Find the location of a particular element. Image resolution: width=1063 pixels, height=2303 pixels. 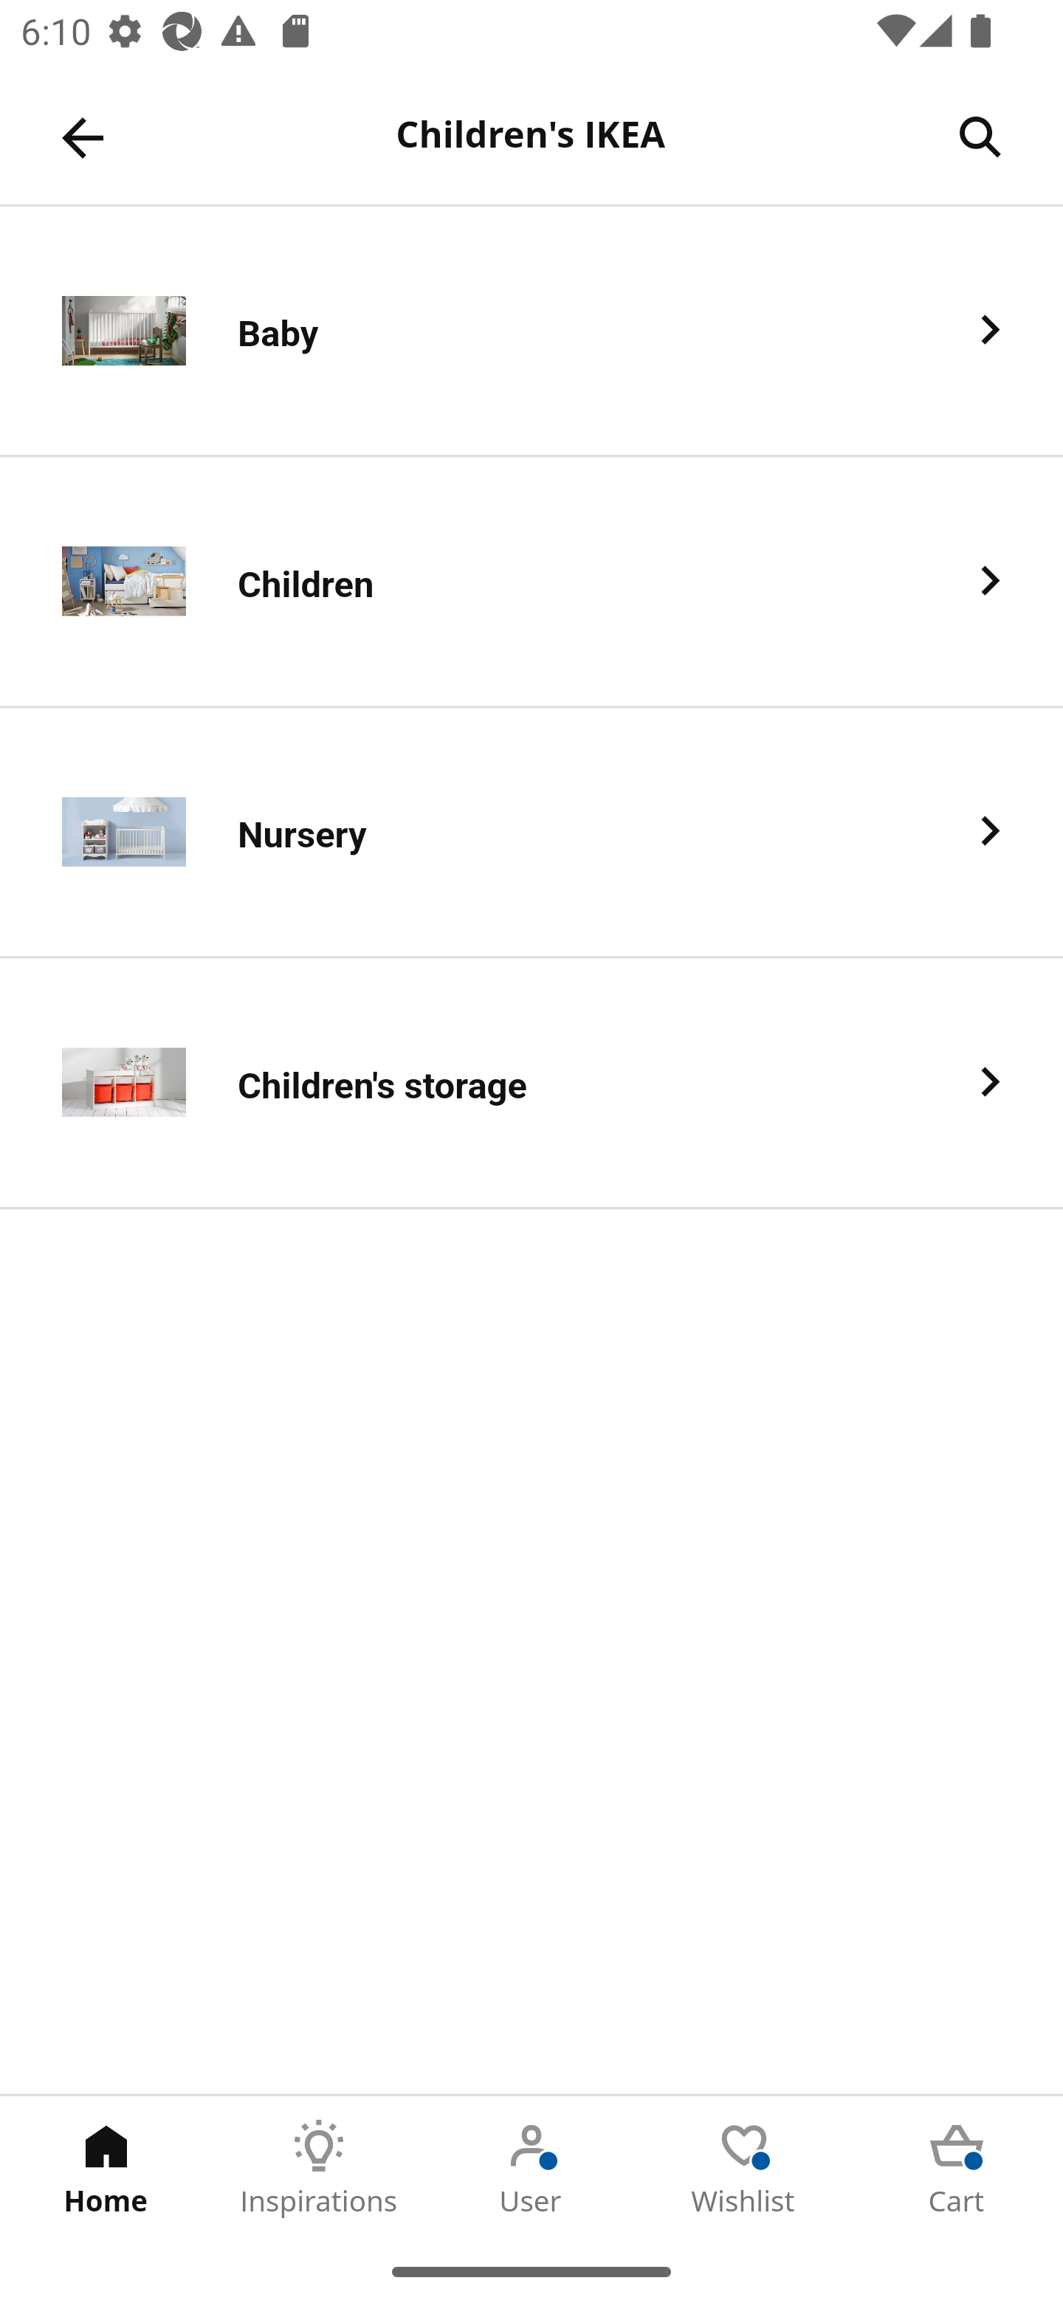

Nursery is located at coordinates (531, 832).